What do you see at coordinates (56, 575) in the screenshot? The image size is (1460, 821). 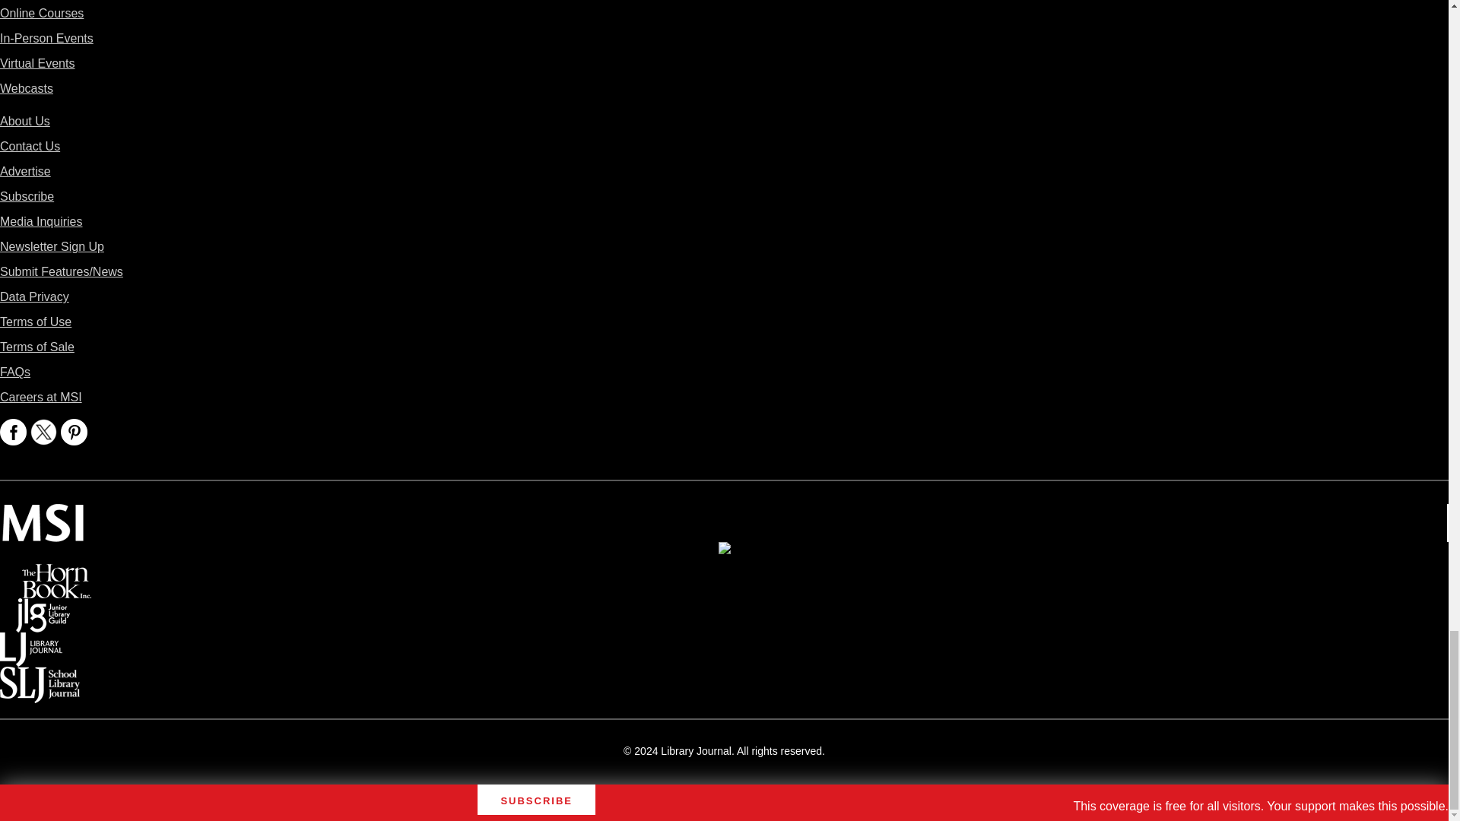 I see `The Horn Book` at bounding box center [56, 575].